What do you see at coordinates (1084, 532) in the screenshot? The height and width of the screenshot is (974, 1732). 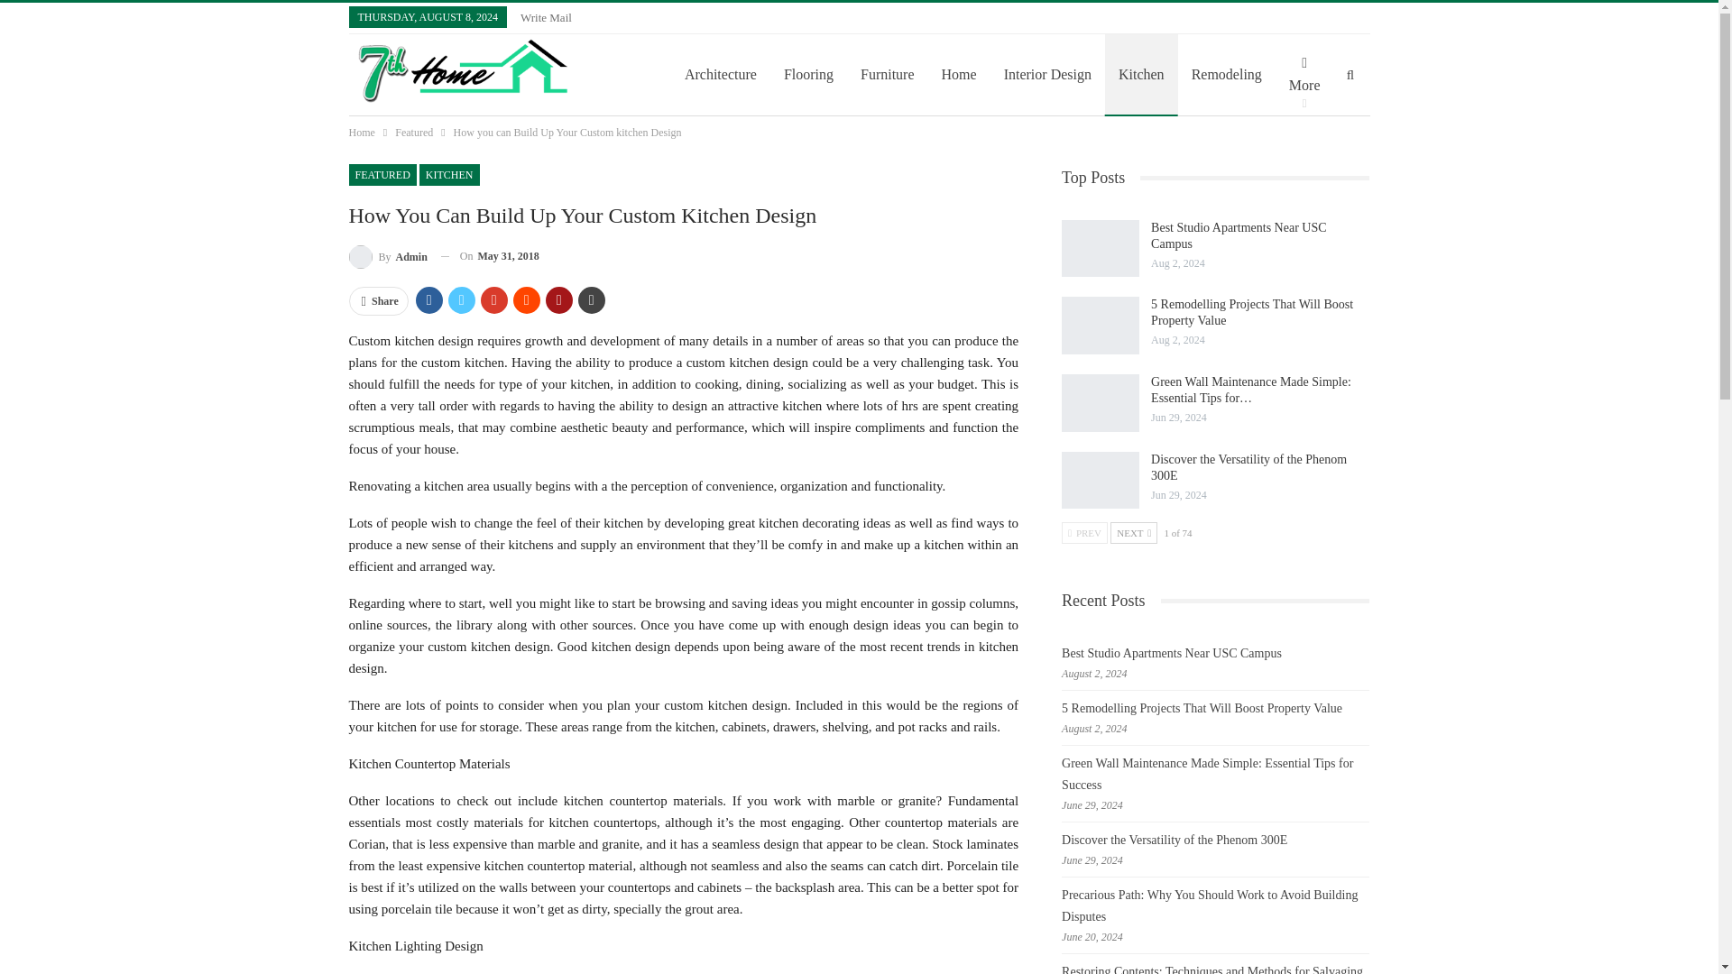 I see `Previous` at bounding box center [1084, 532].